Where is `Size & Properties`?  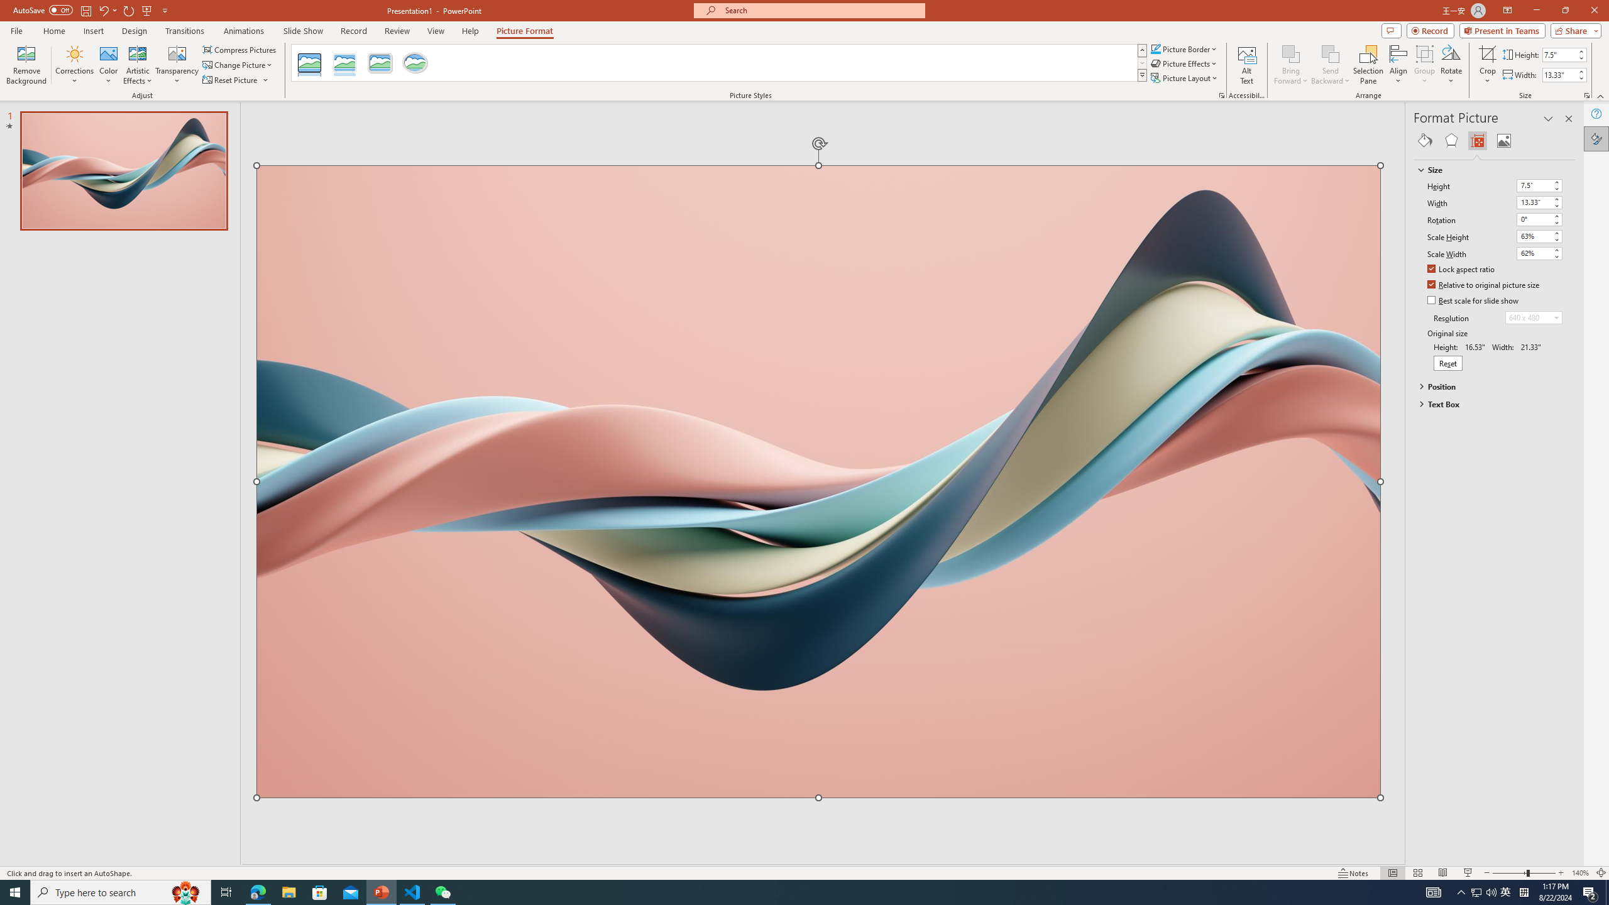 Size & Properties is located at coordinates (1478, 141).